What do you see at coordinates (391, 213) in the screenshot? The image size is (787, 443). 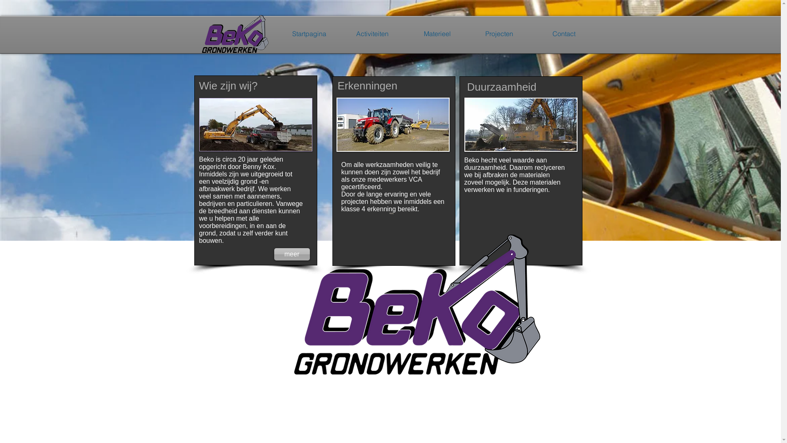 I see `project kapelle` at bounding box center [391, 213].